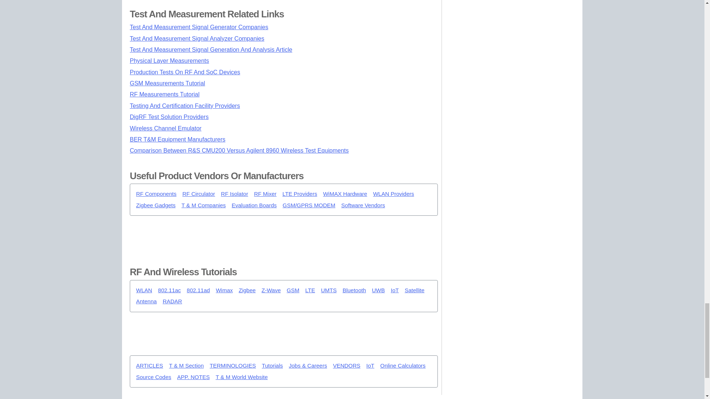  What do you see at coordinates (266, 194) in the screenshot?
I see `RF Mixer manufacturers and link to basics of RF mixer` at bounding box center [266, 194].